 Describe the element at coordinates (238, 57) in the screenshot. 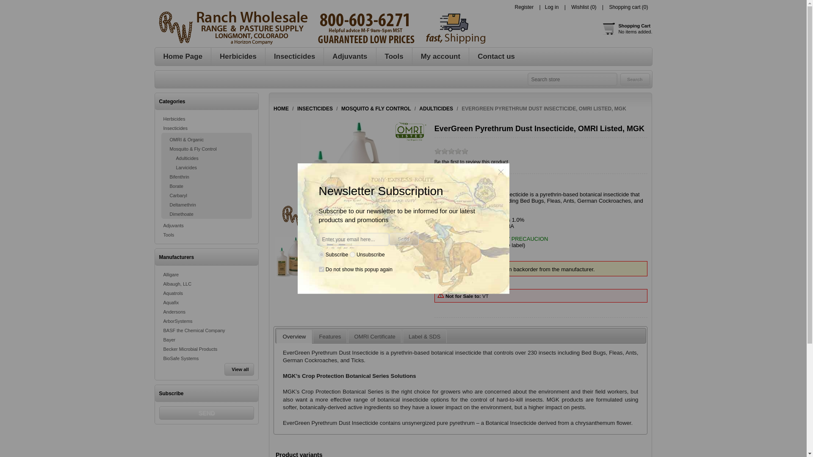

I see `Herbicides` at that location.